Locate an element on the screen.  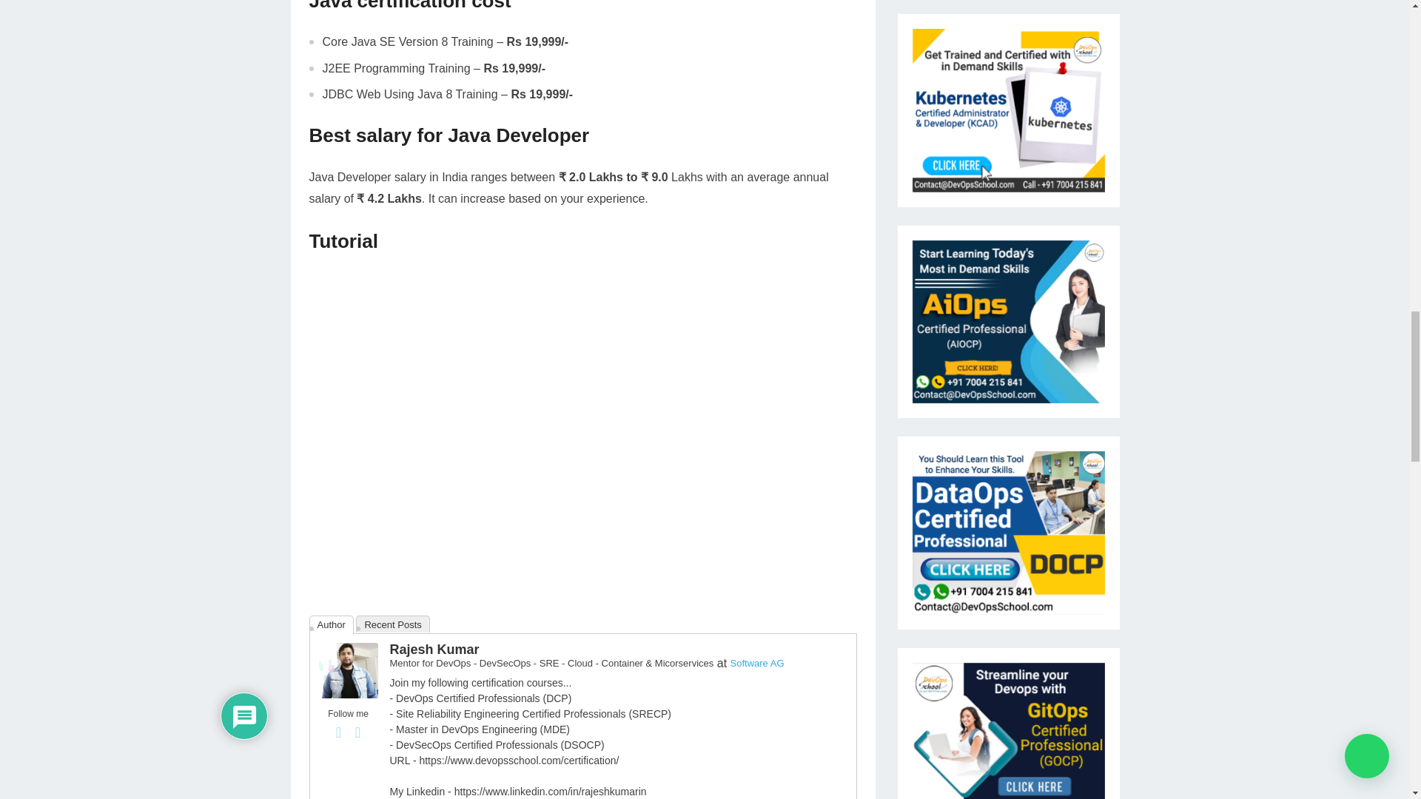
Recent Posts is located at coordinates (392, 624).